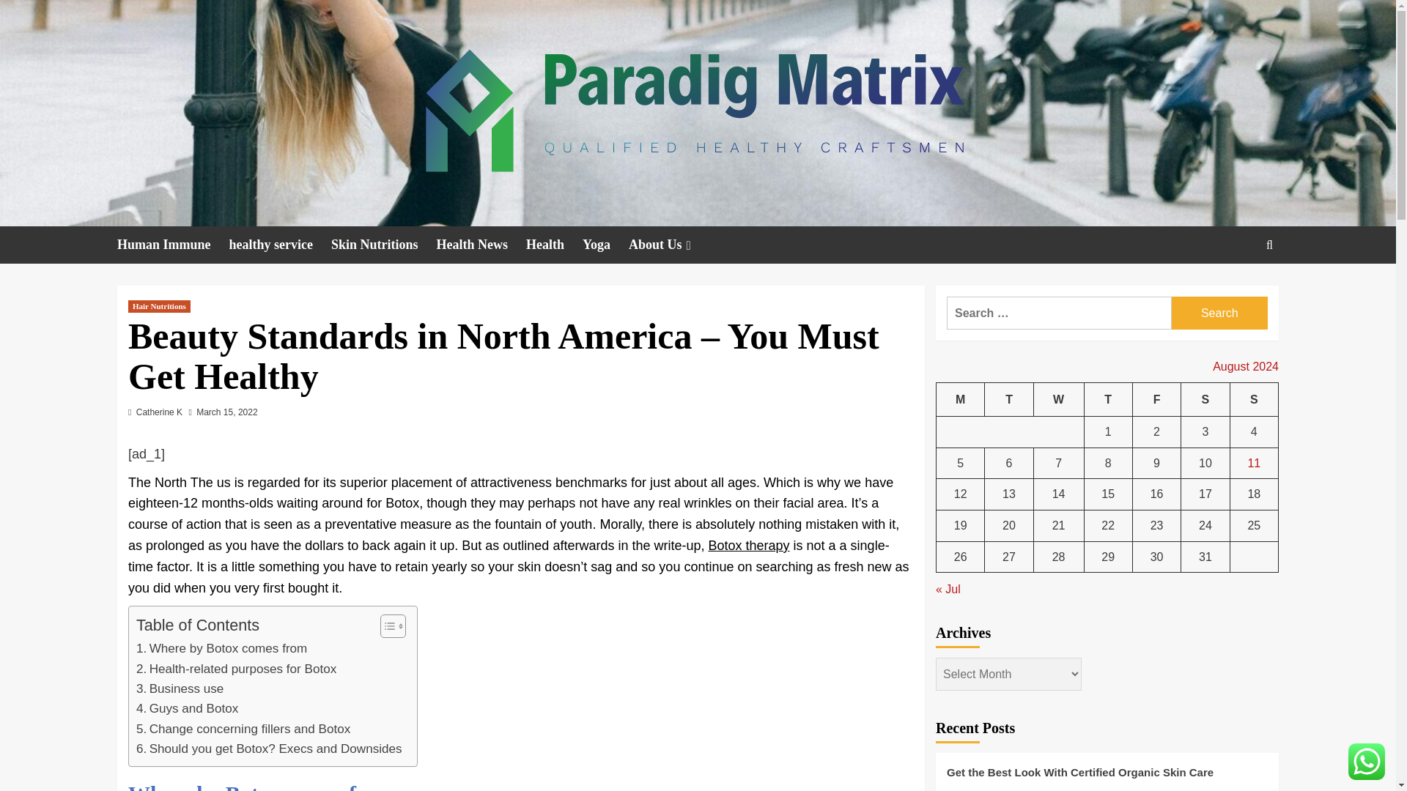  What do you see at coordinates (554, 245) in the screenshot?
I see `Health` at bounding box center [554, 245].